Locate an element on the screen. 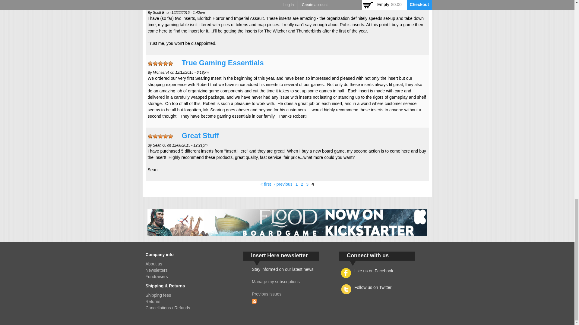  Subscribe to Insert Here newsletter feed is located at coordinates (254, 300).